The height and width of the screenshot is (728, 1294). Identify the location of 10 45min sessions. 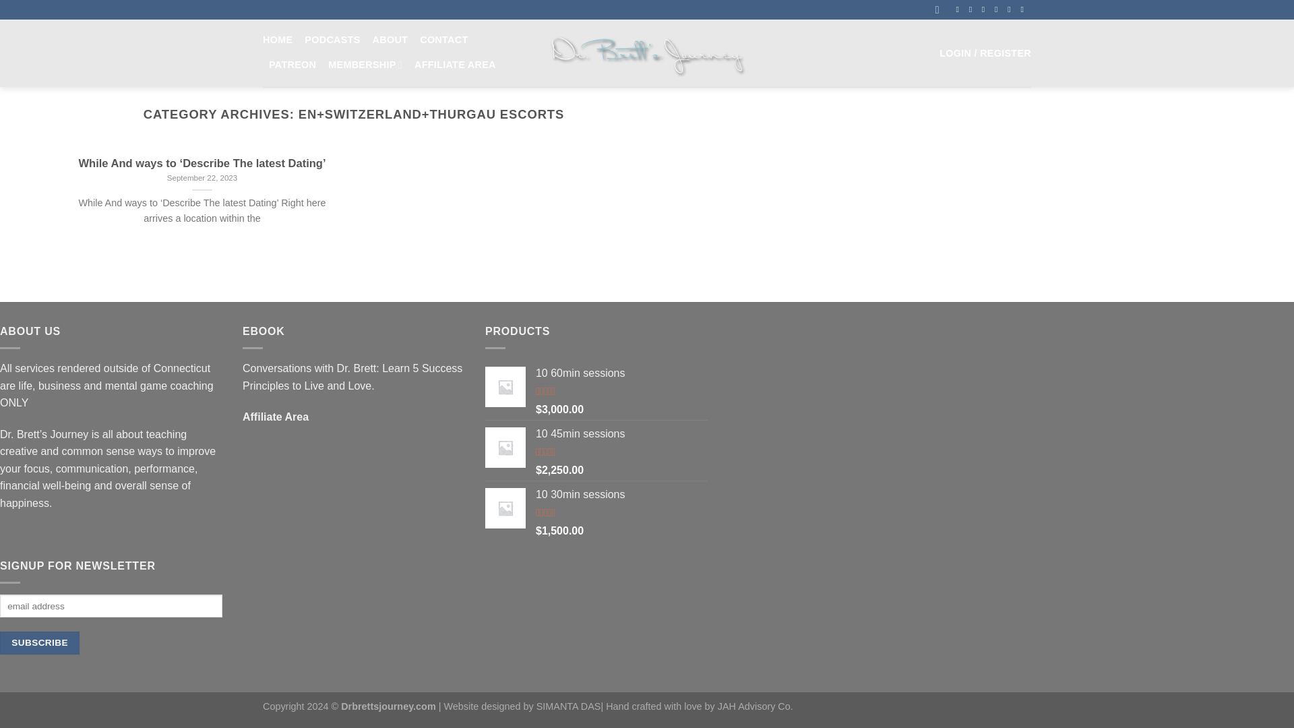
(621, 434).